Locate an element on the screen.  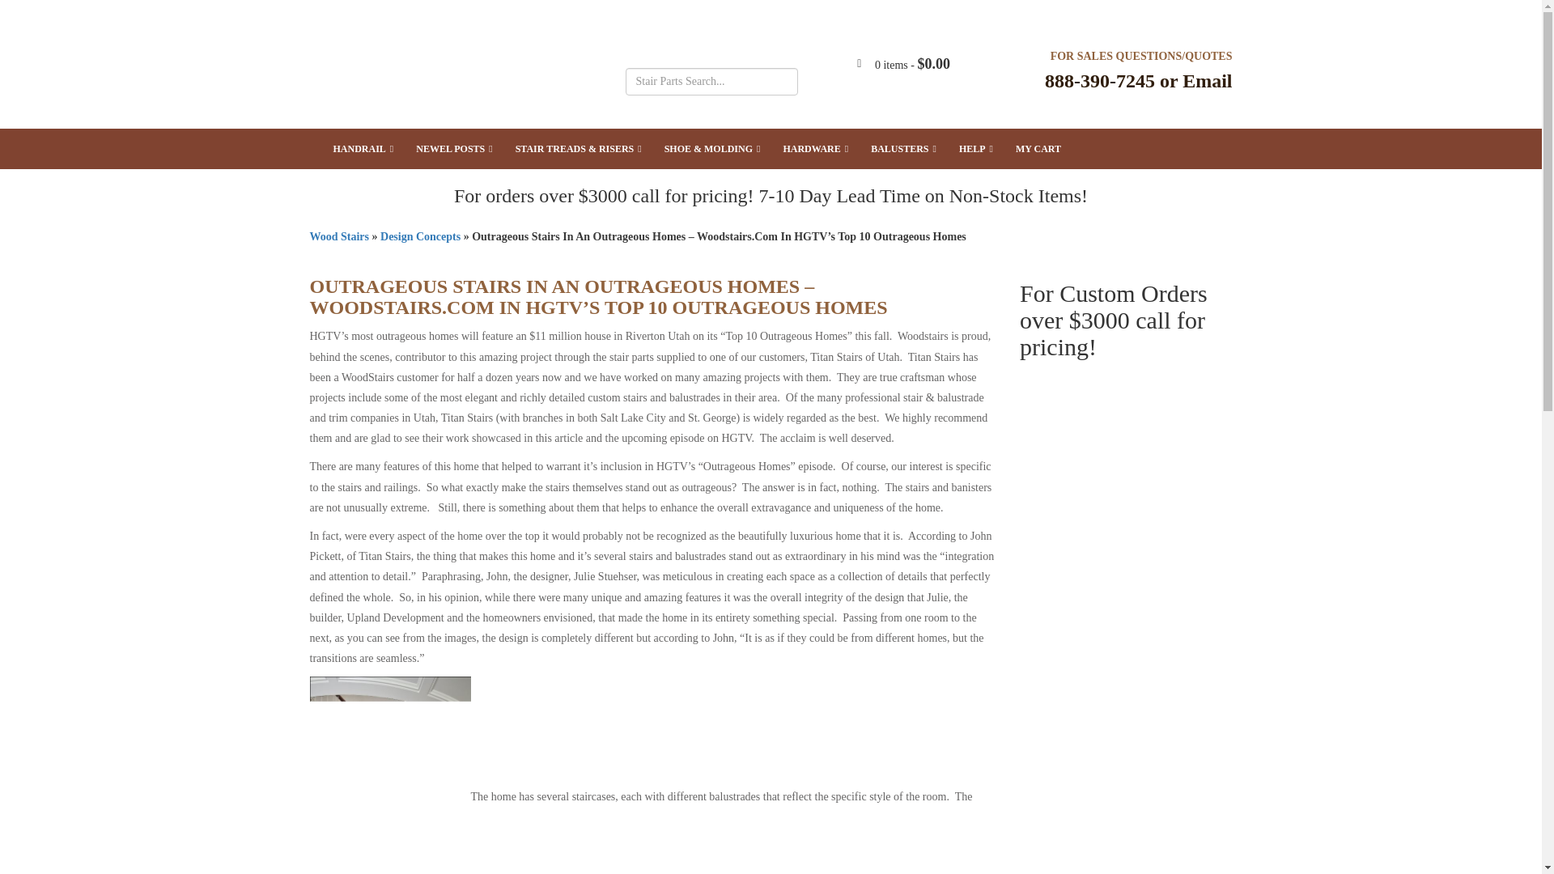
View your shopping cart is located at coordinates (911, 65).